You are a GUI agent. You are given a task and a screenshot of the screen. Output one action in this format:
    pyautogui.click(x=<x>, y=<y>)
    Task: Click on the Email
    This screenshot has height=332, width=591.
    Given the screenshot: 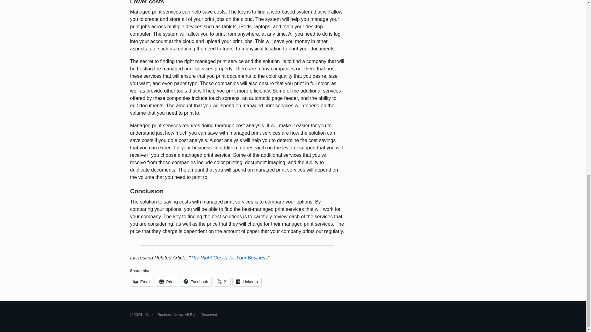 What is the action you would take?
    pyautogui.click(x=142, y=281)
    